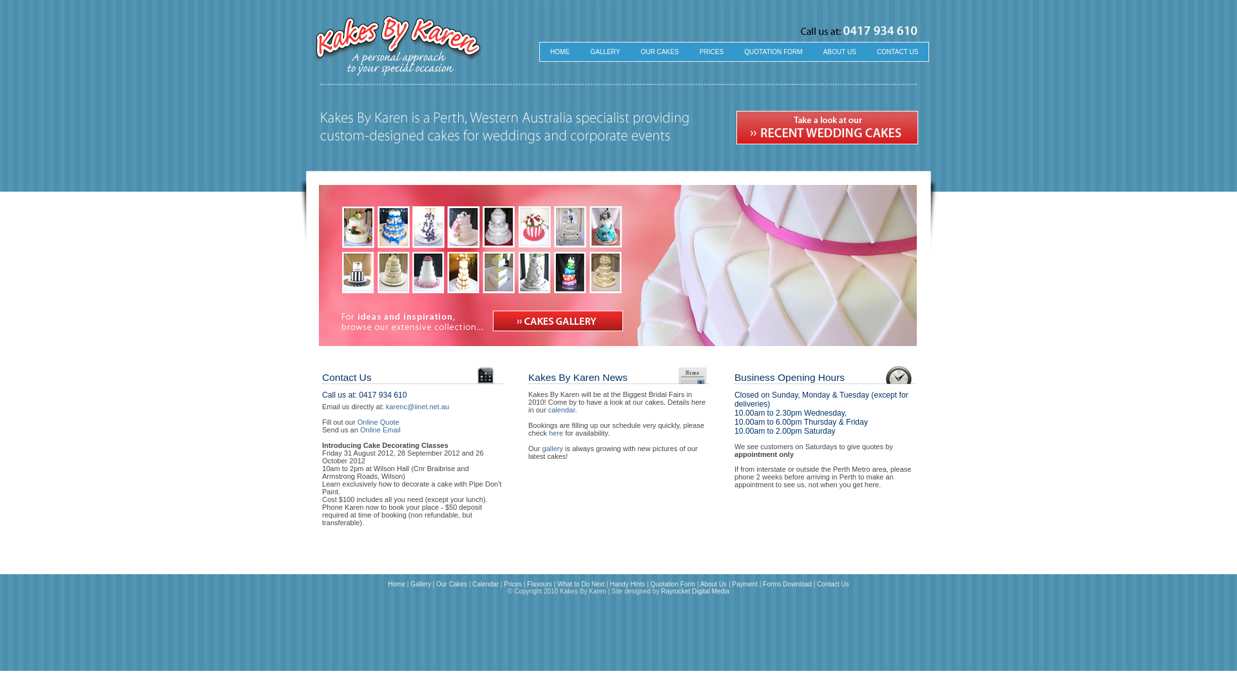 This screenshot has height=696, width=1237. I want to click on Our Cakes, so click(452, 584).